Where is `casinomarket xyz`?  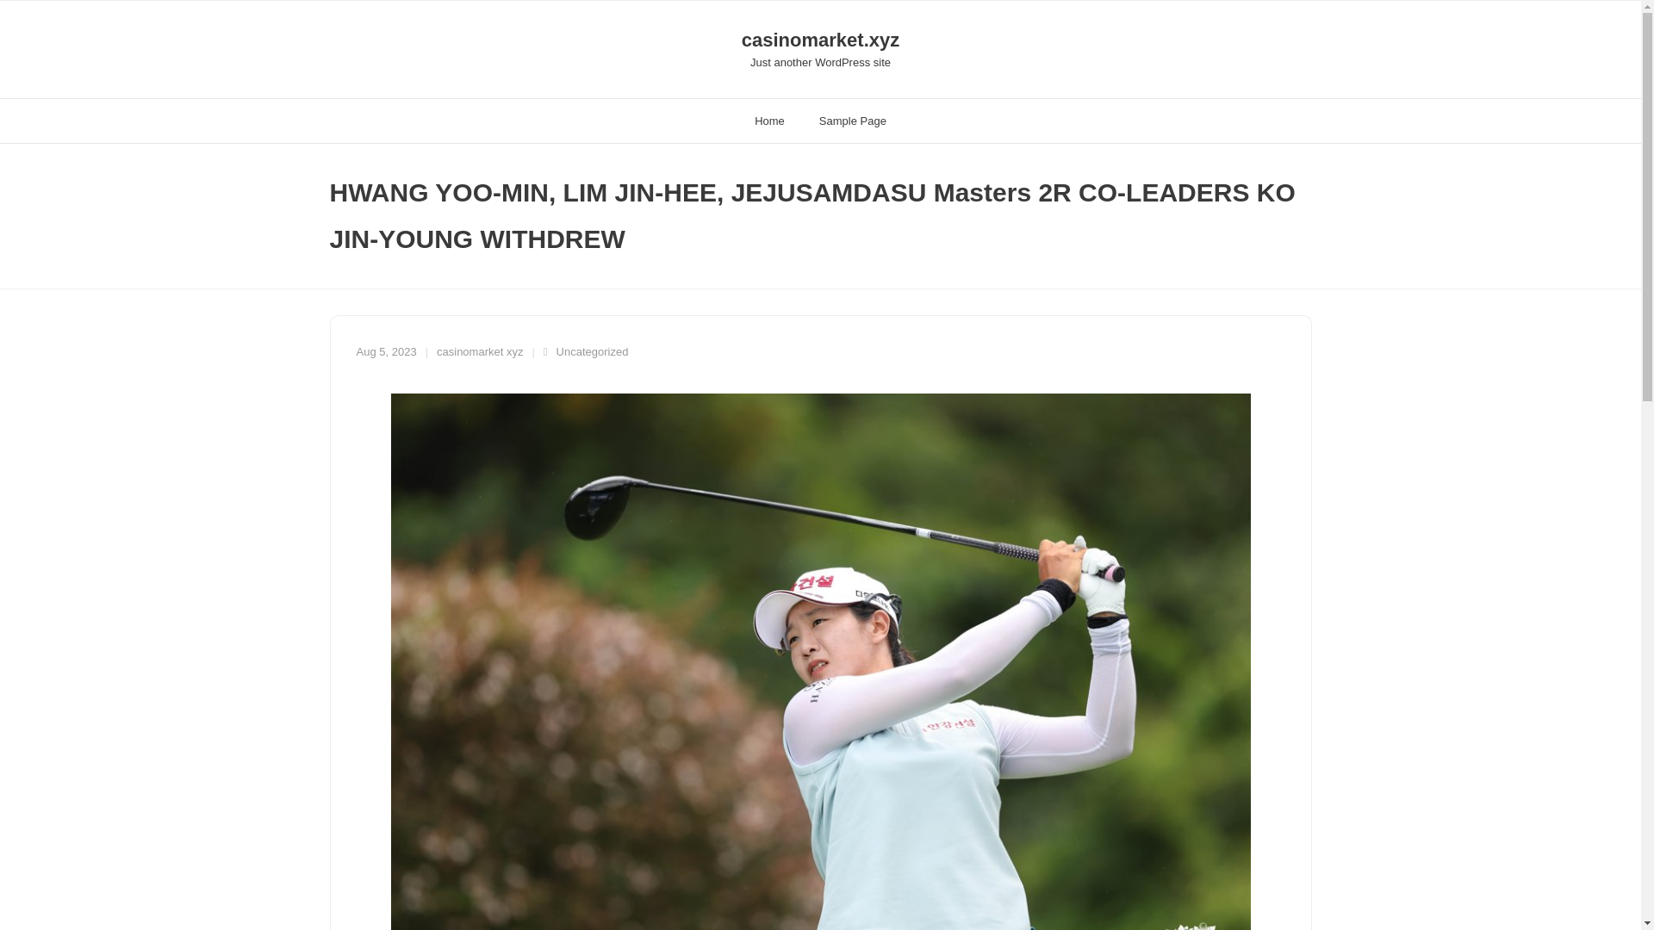 casinomarket xyz is located at coordinates (479, 351).